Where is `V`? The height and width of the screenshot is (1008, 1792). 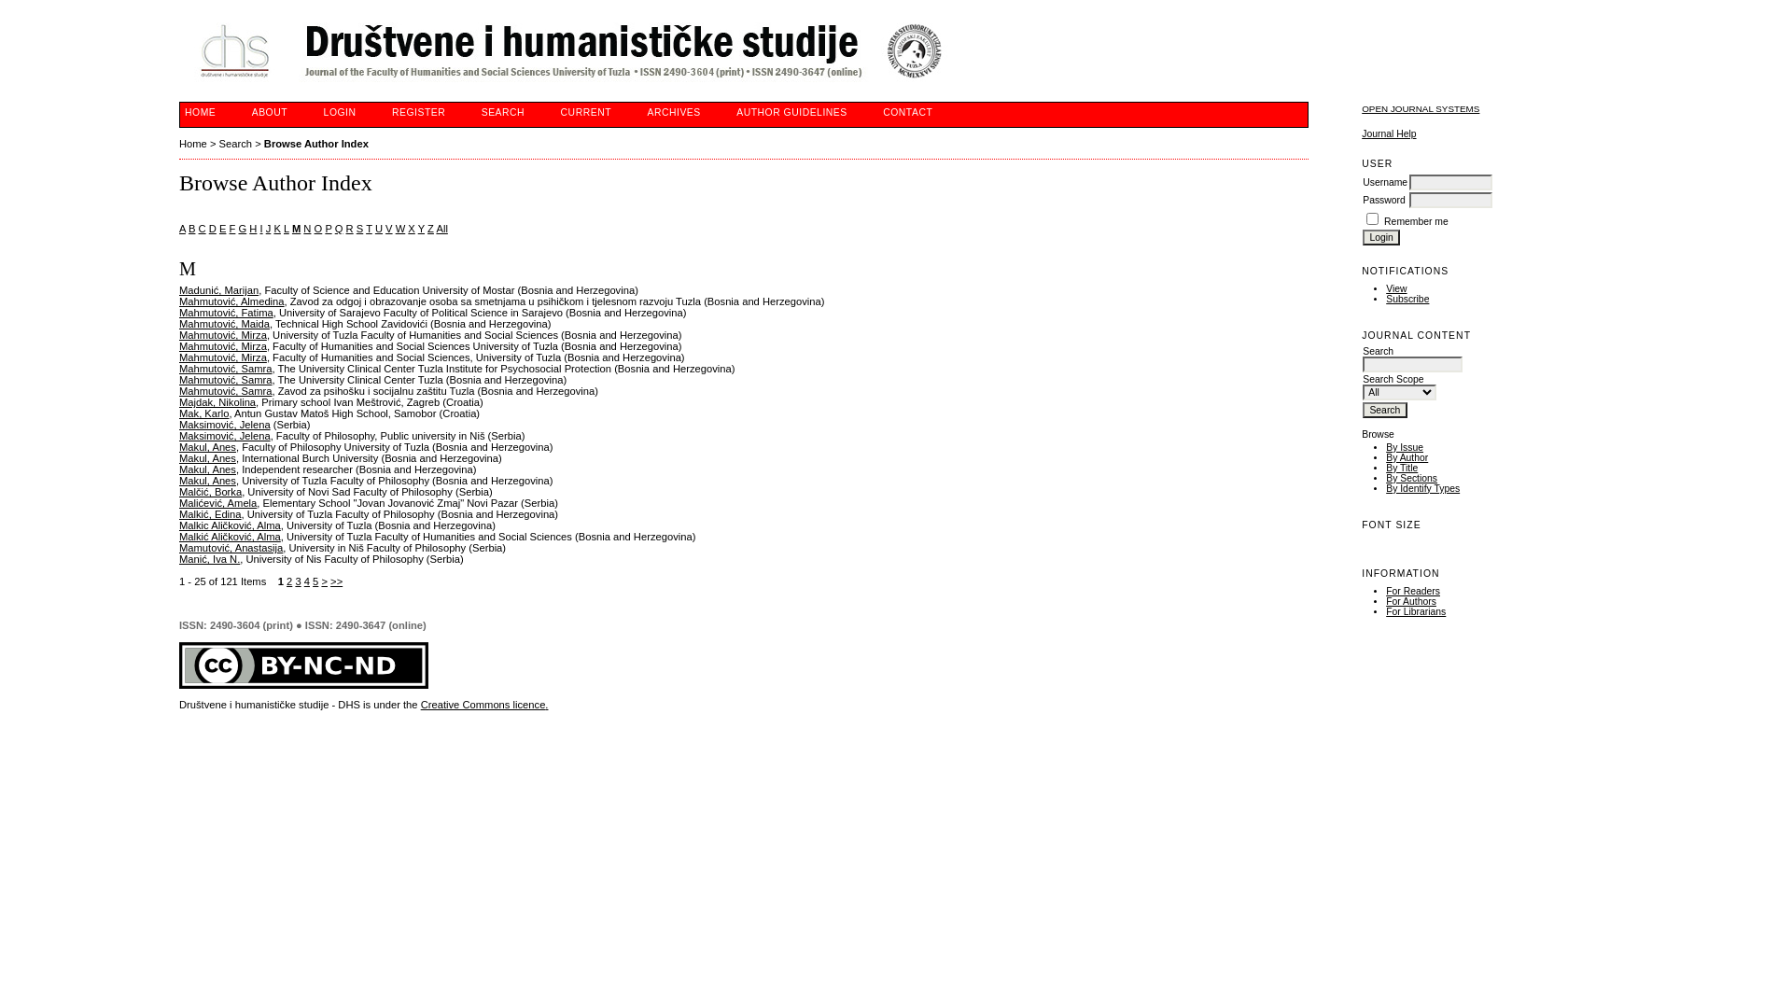
V is located at coordinates (388, 229).